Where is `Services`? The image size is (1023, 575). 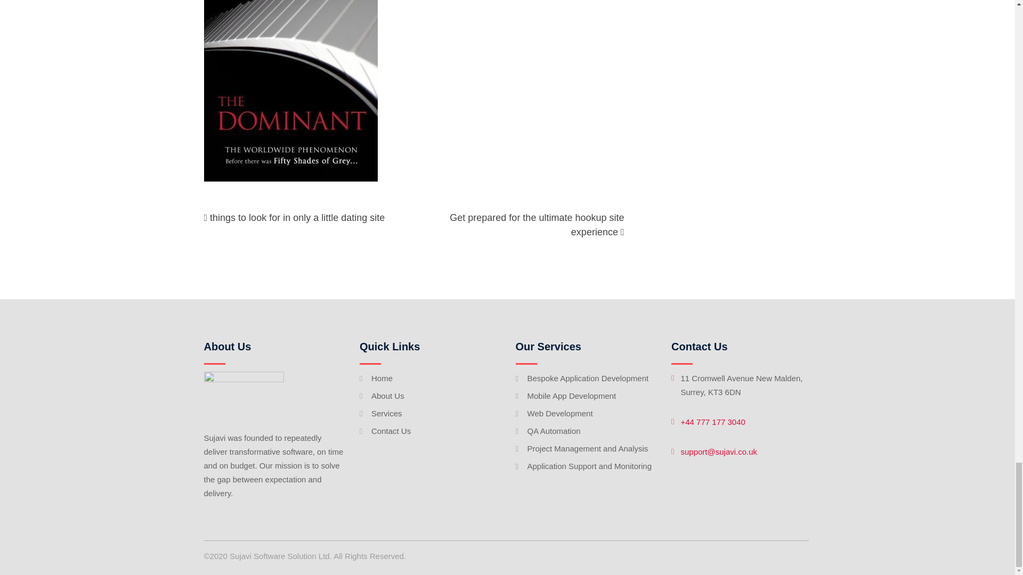
Services is located at coordinates (386, 413).